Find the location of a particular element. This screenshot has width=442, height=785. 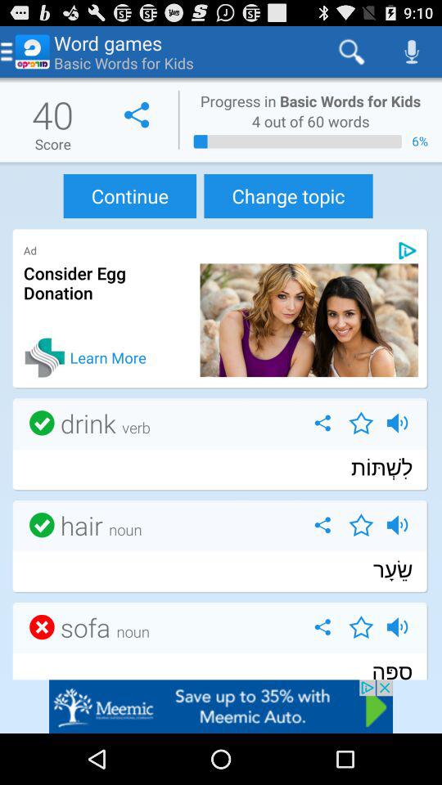

goto advertisement website is located at coordinates (221, 706).